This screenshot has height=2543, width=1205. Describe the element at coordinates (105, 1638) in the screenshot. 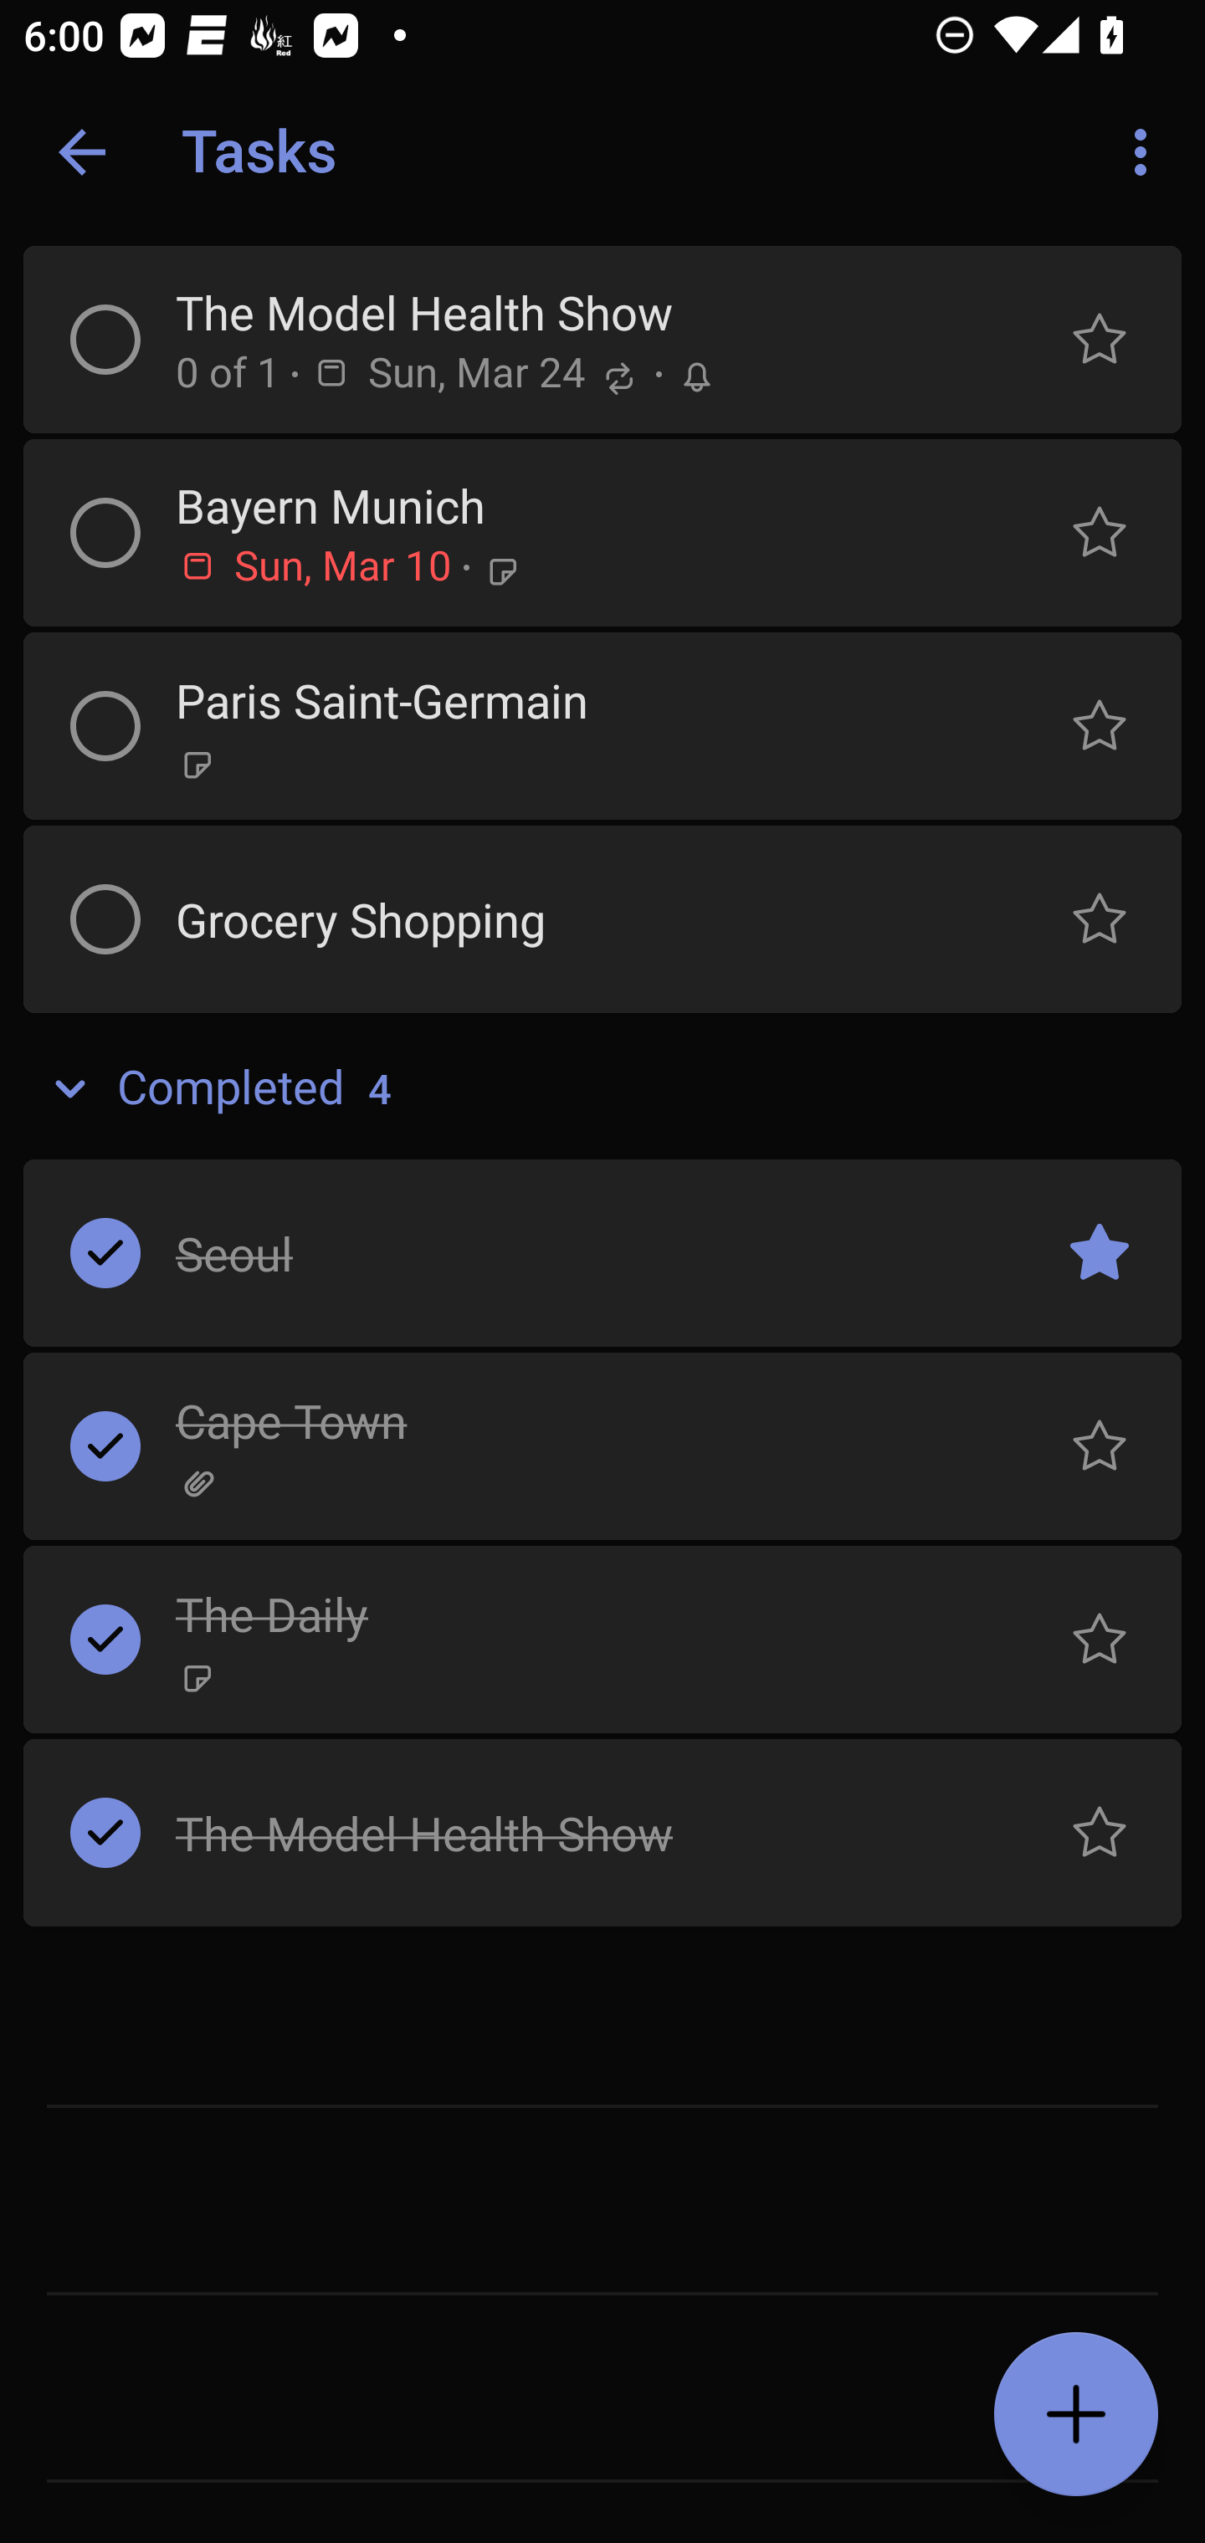

I see `Completed task The Daily, Button` at that location.